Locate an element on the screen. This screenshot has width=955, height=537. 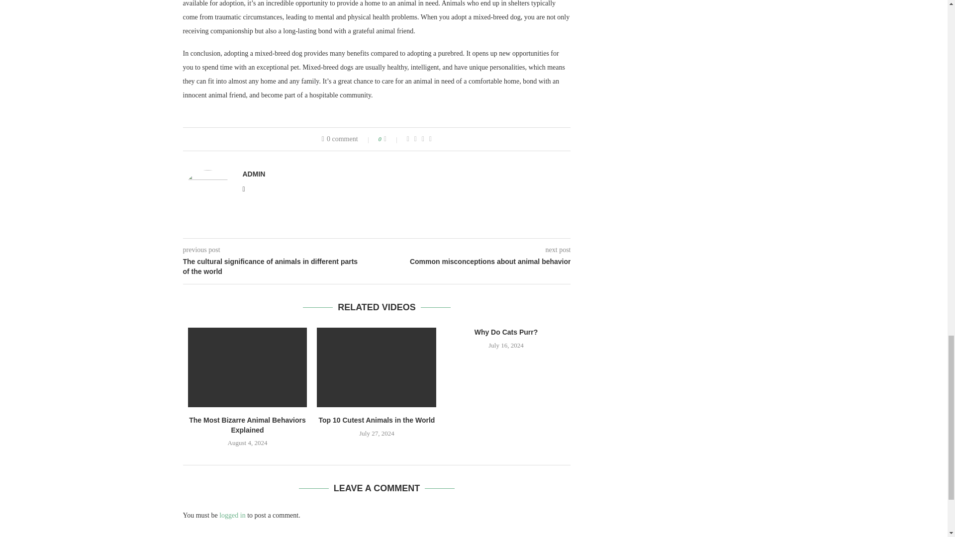
Like is located at coordinates (392, 139).